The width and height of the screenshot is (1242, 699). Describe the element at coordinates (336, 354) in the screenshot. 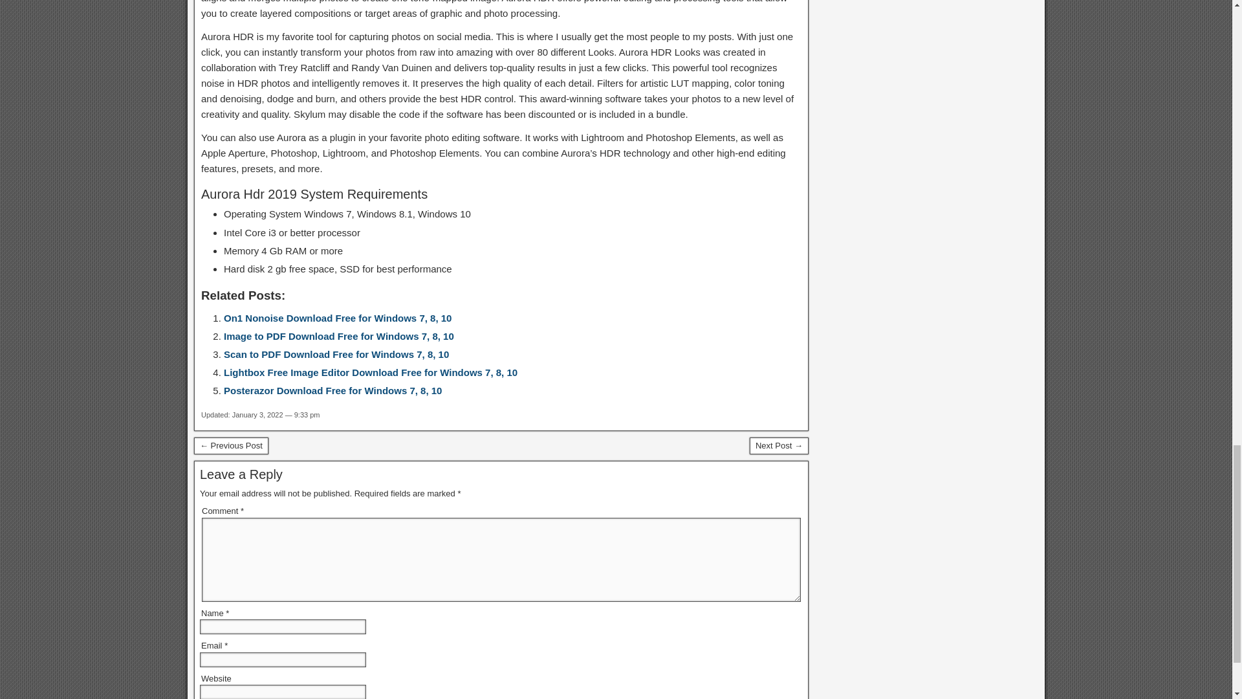

I see `Scan to PDF Download Free for Windows 7, 8, 10` at that location.